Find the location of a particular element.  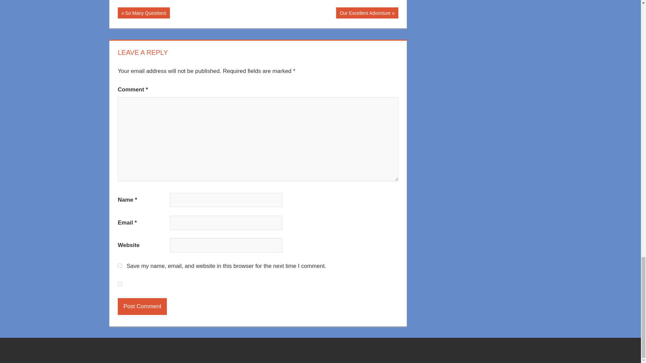

Post Comment is located at coordinates (143, 13).